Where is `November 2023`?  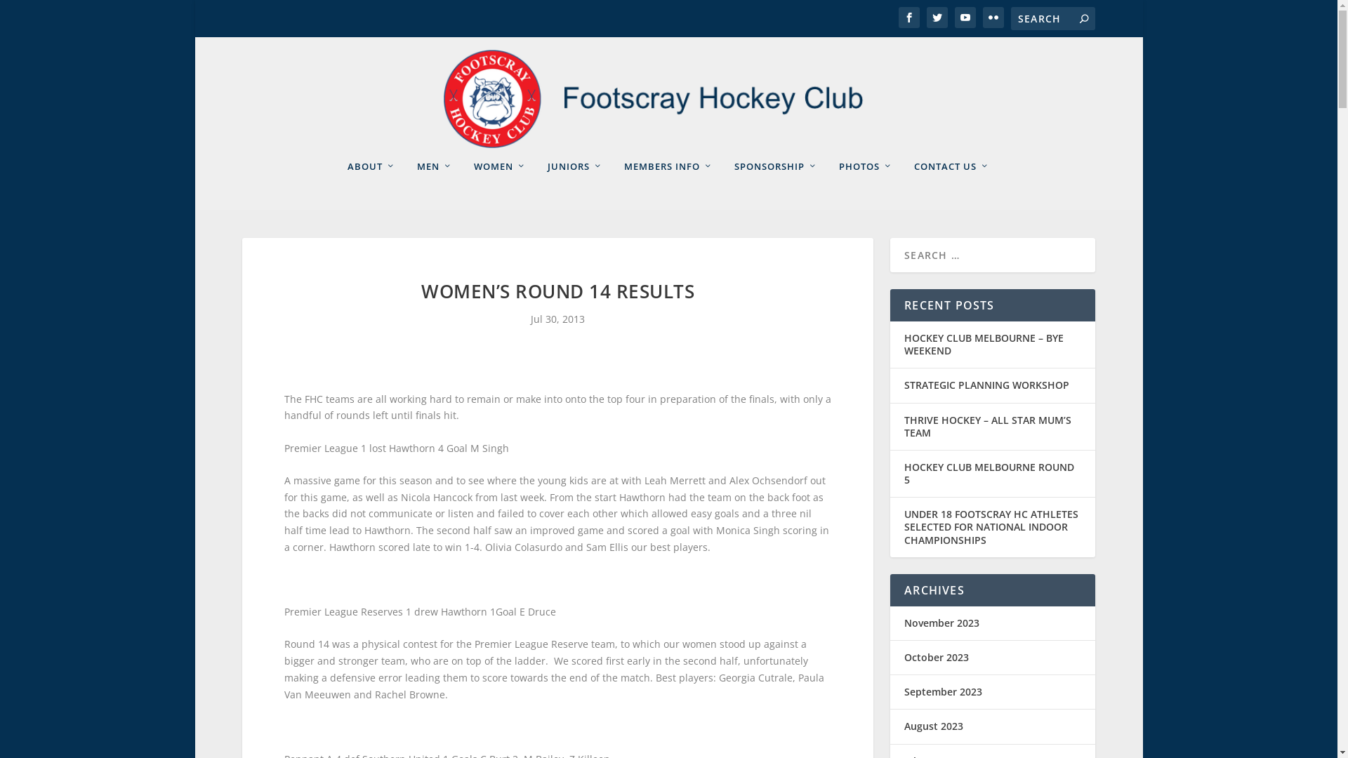
November 2023 is located at coordinates (942, 623).